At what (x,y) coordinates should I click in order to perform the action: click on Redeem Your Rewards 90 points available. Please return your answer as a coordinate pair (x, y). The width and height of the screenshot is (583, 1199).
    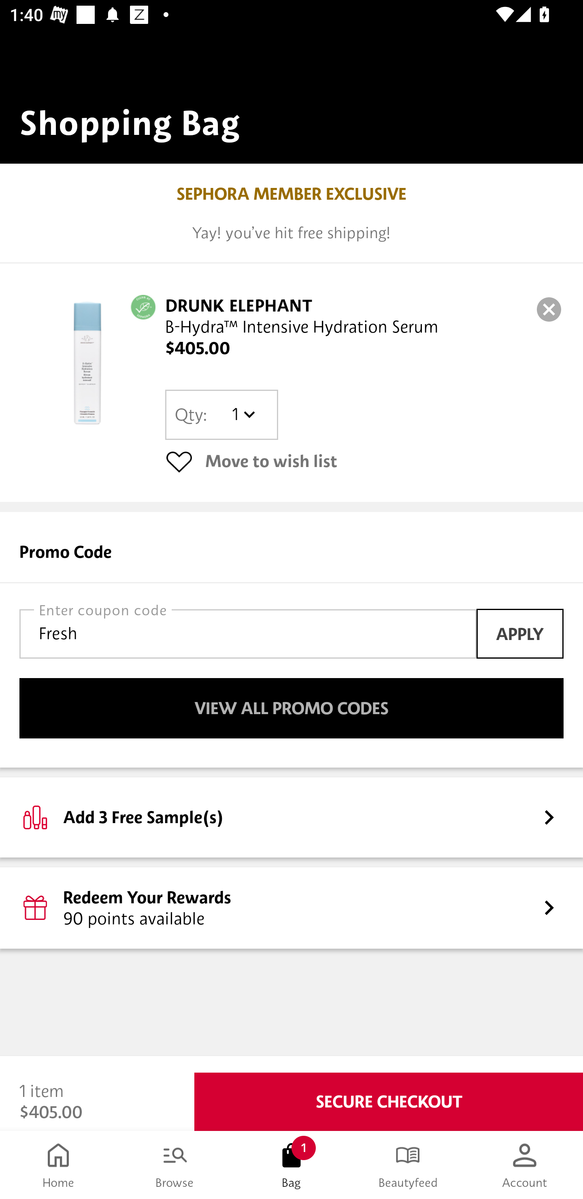
    Looking at the image, I should click on (291, 907).